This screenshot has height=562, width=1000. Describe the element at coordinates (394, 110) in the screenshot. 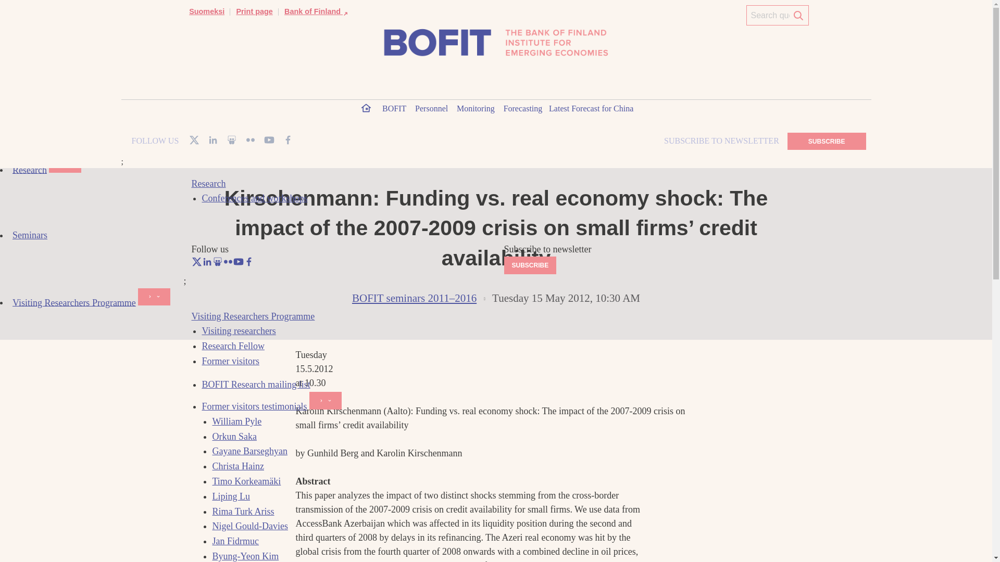

I see `BOFIT` at that location.